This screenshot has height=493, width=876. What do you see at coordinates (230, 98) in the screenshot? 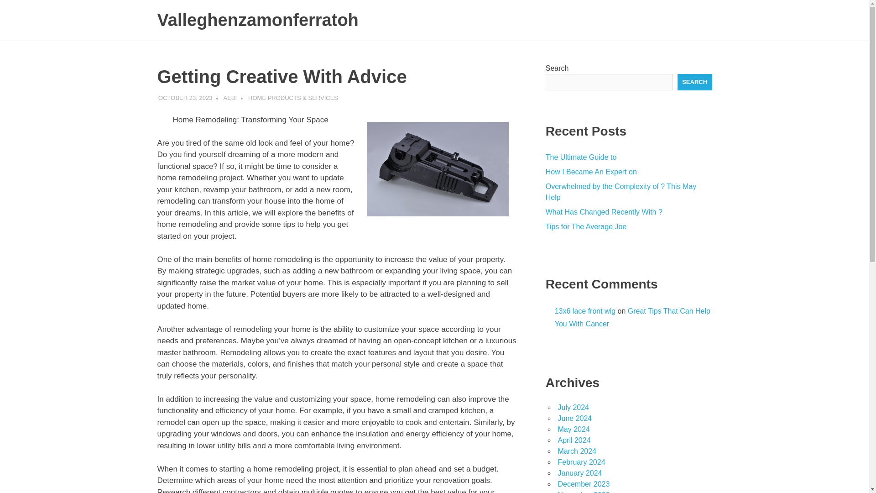
I see `AEBI` at bounding box center [230, 98].